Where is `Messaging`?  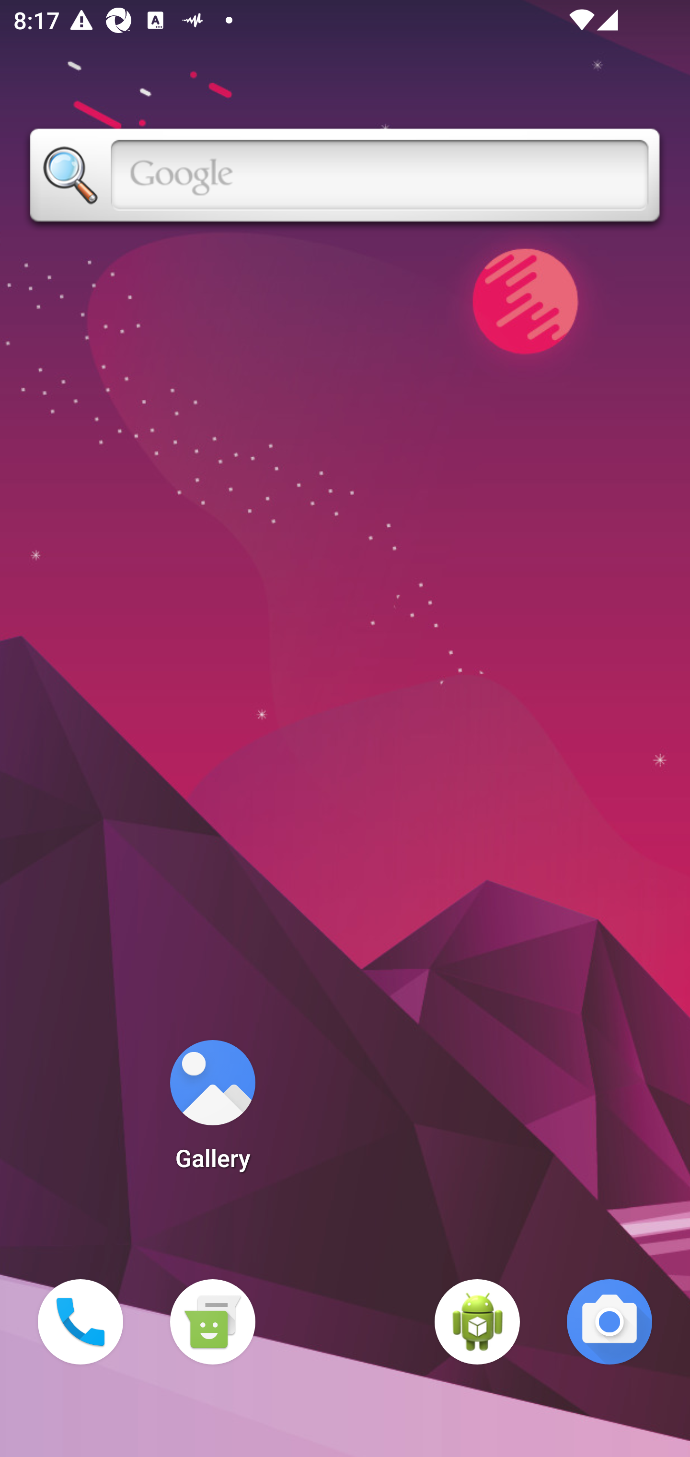
Messaging is located at coordinates (212, 1322).